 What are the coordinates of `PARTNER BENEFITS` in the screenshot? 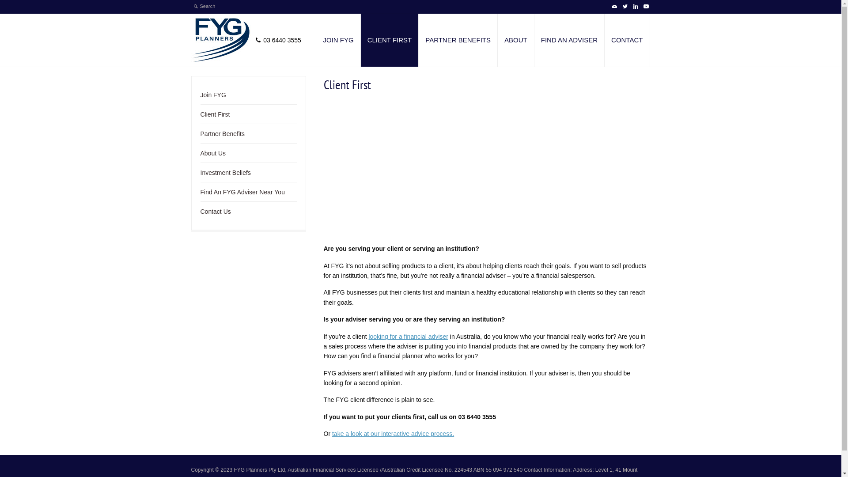 It's located at (458, 40).